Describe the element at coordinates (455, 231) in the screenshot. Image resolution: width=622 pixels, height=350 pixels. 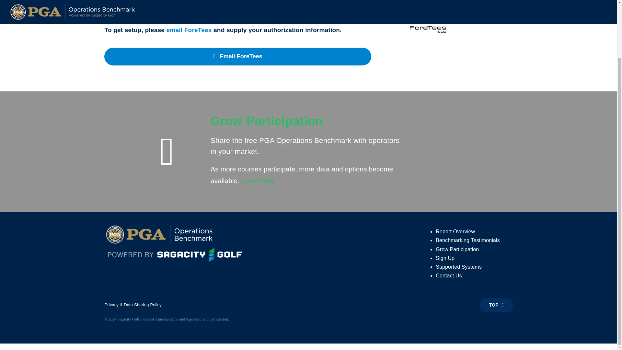
I see `Report Overview` at that location.